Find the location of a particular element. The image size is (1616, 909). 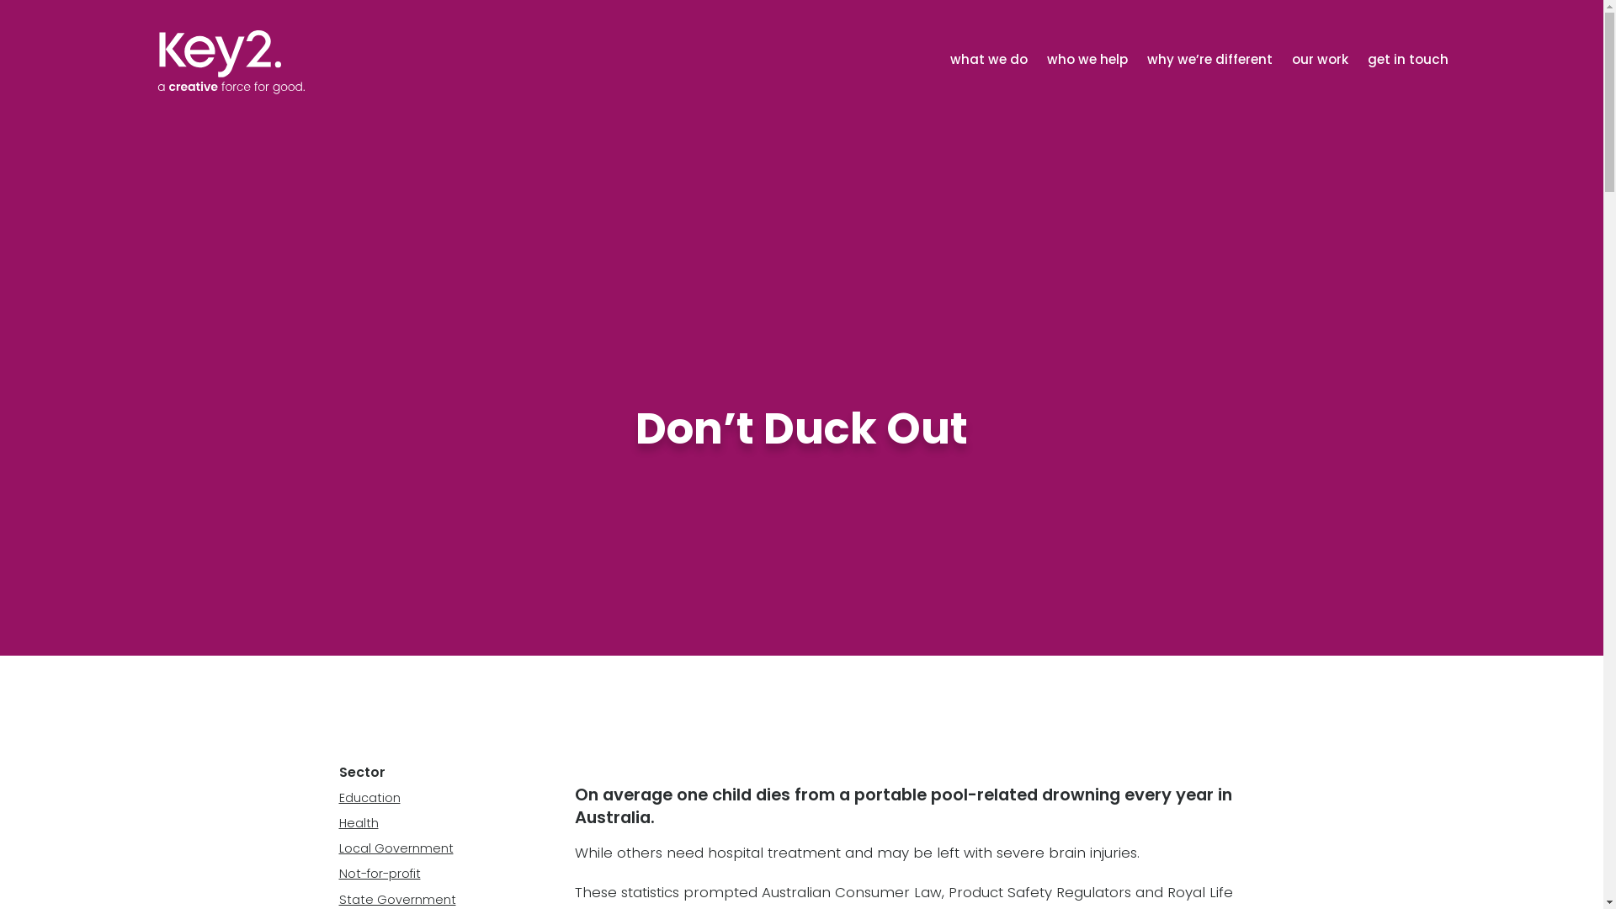

get in touch is located at coordinates (1399, 63).